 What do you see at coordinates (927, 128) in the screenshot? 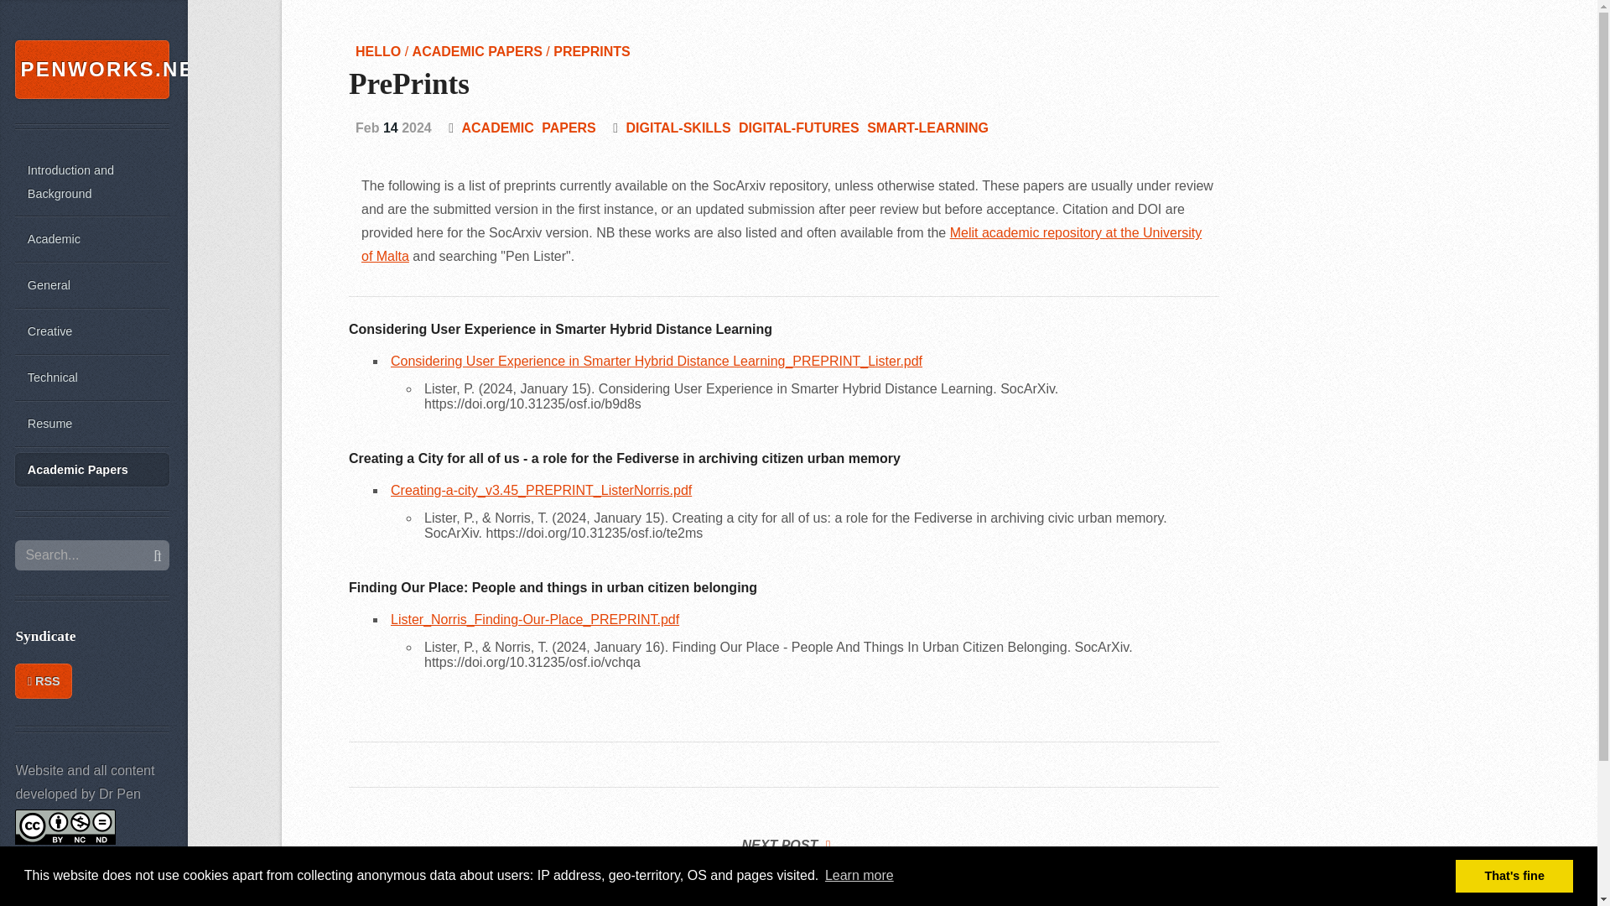
I see `SMART-LEARNING` at bounding box center [927, 128].